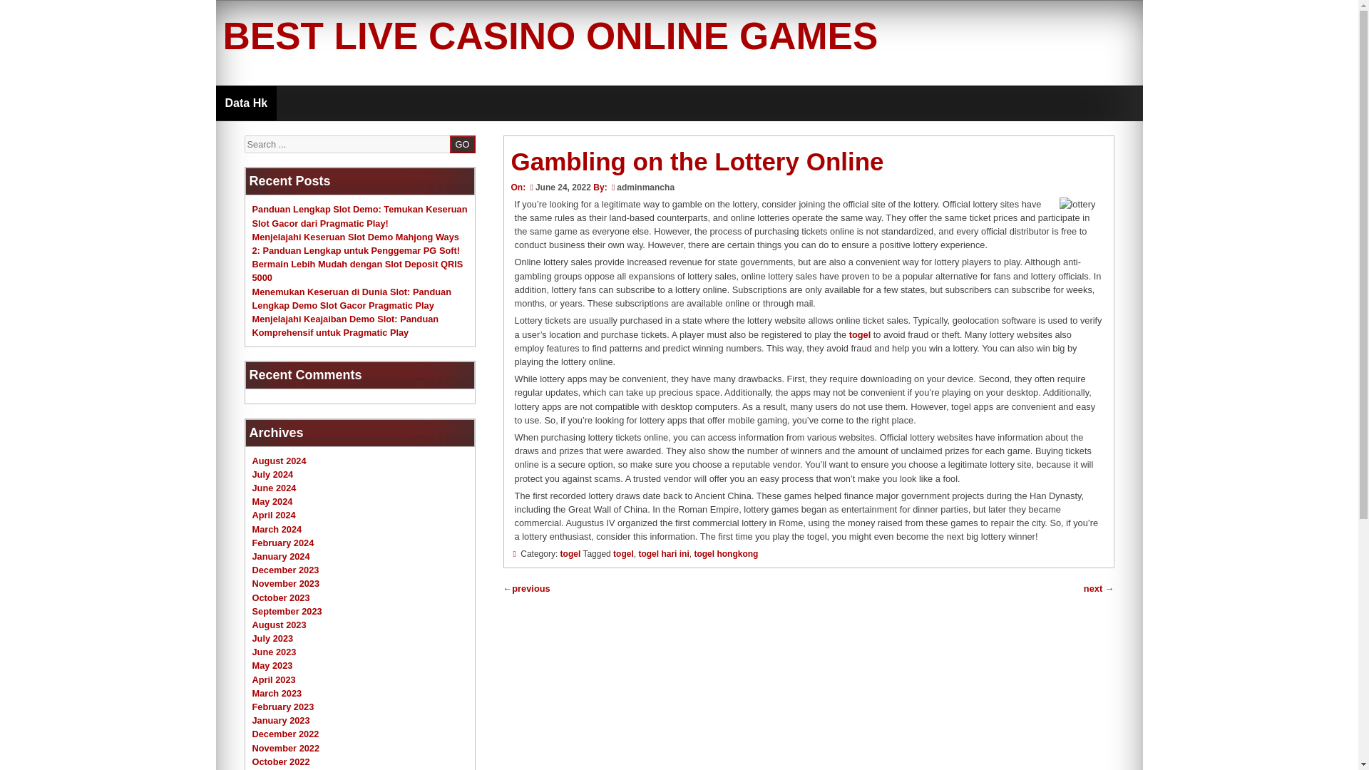  What do you see at coordinates (245, 103) in the screenshot?
I see `Data Hk` at bounding box center [245, 103].